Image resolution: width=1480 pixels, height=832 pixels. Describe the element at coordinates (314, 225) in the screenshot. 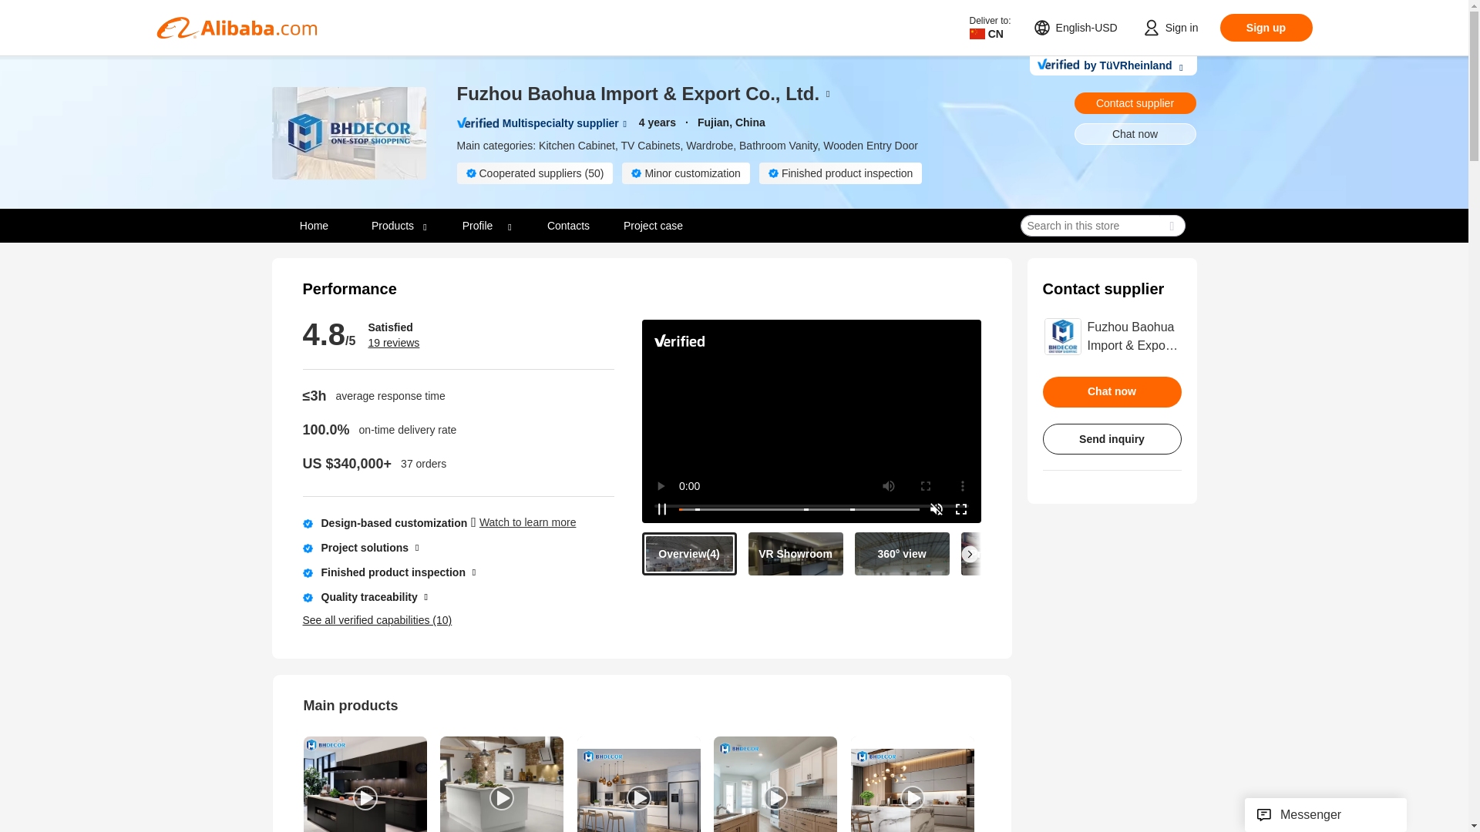

I see `Home` at that location.